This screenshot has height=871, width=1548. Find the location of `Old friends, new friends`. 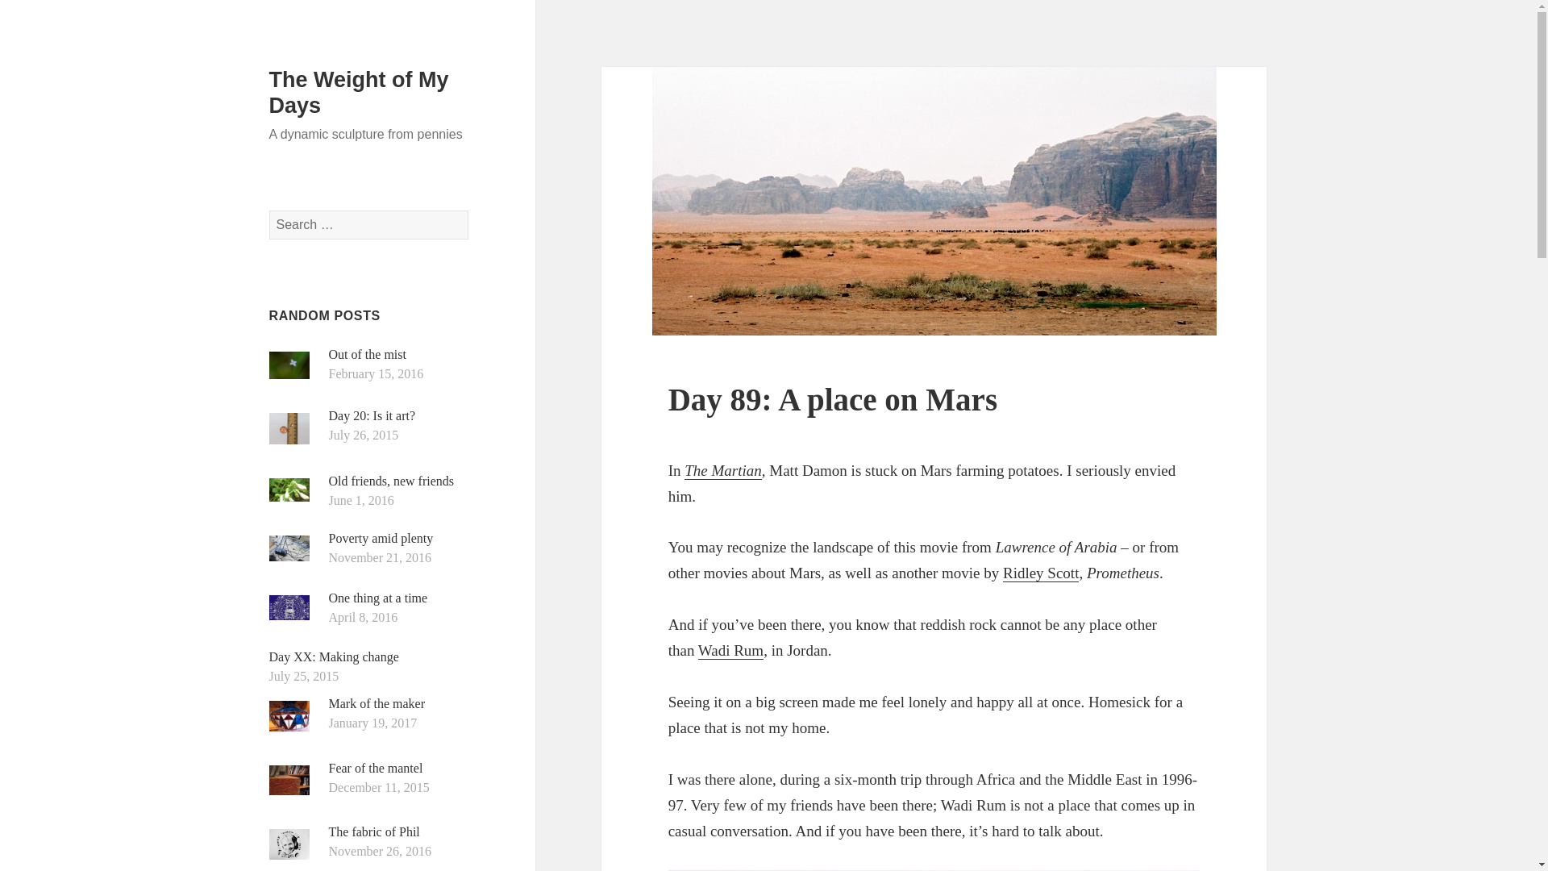

Old friends, new friends is located at coordinates (392, 481).